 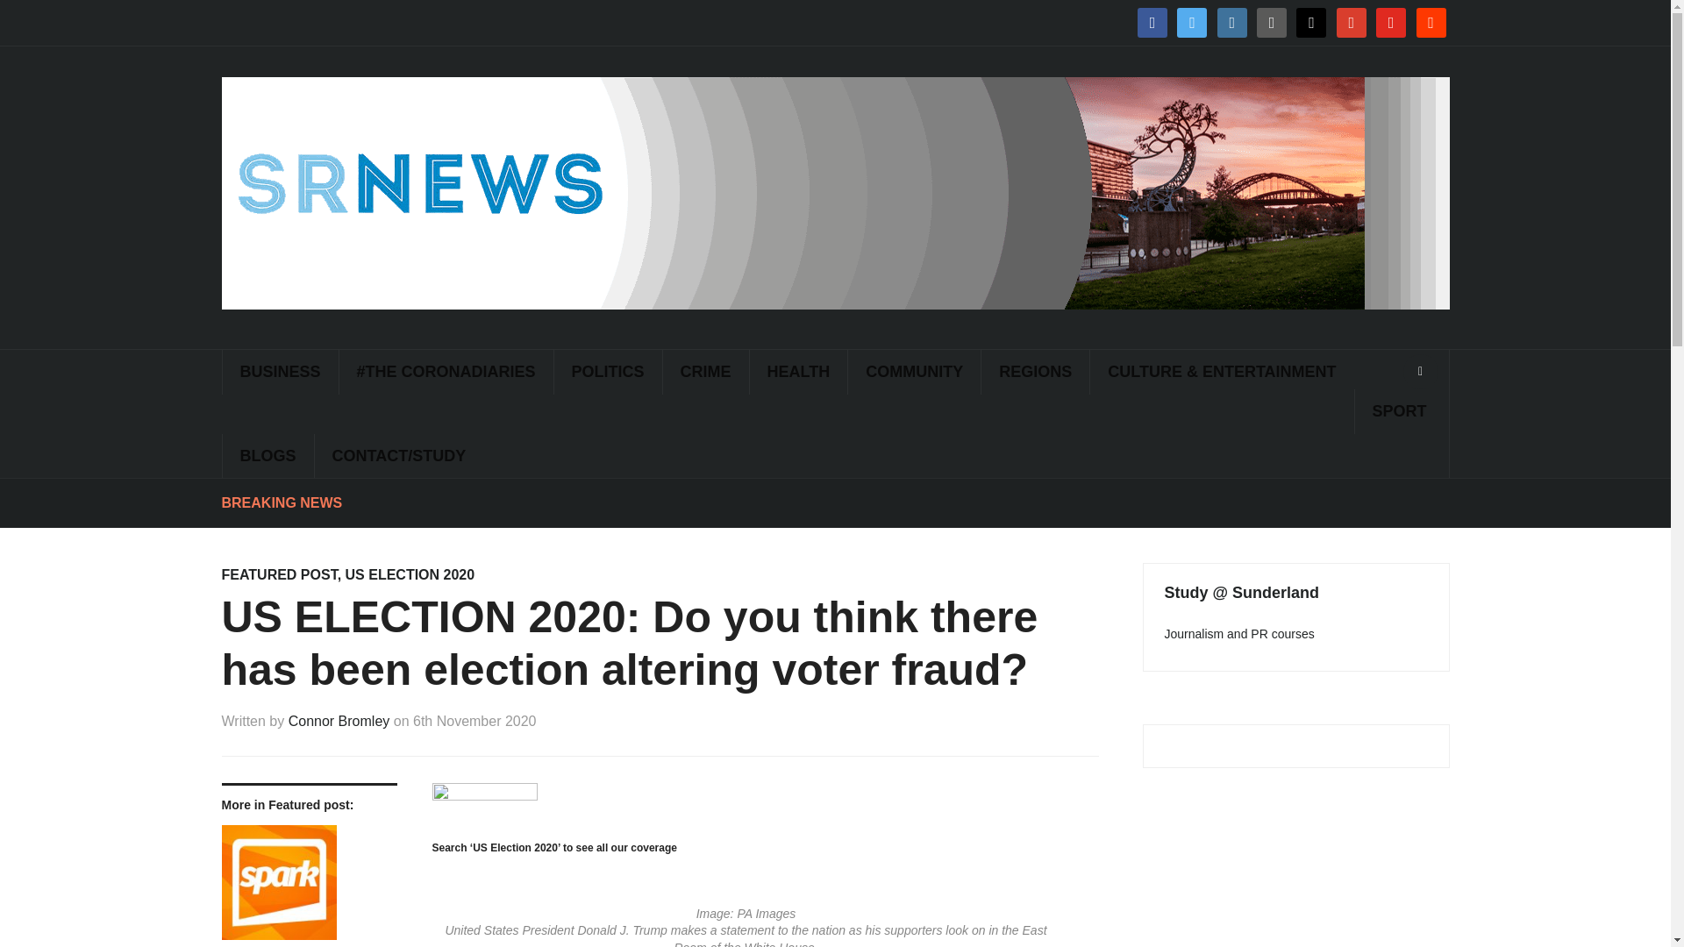 What do you see at coordinates (1430, 22) in the screenshot?
I see `soundcloud` at bounding box center [1430, 22].